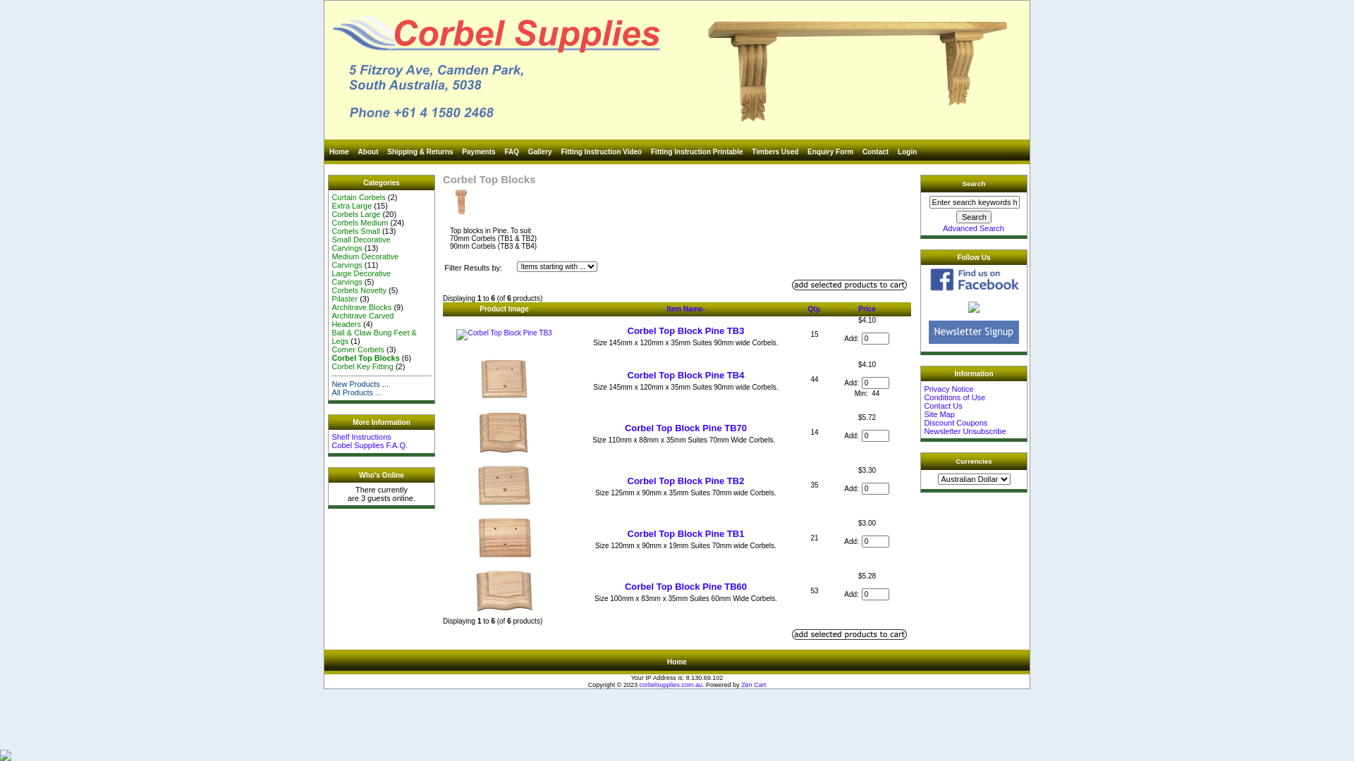 The image size is (1354, 761). What do you see at coordinates (876, 152) in the screenshot?
I see `Contact` at bounding box center [876, 152].